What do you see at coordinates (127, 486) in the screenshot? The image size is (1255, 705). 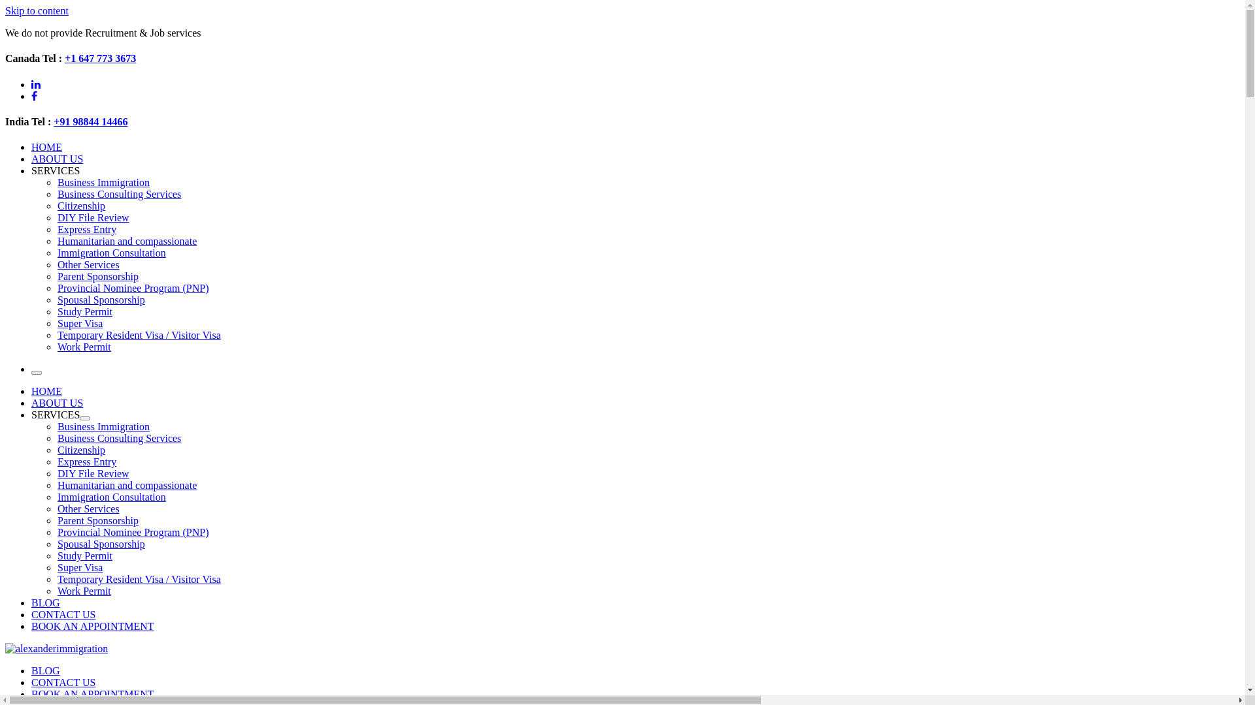 I see `Humanitarian and compassionate` at bounding box center [127, 486].